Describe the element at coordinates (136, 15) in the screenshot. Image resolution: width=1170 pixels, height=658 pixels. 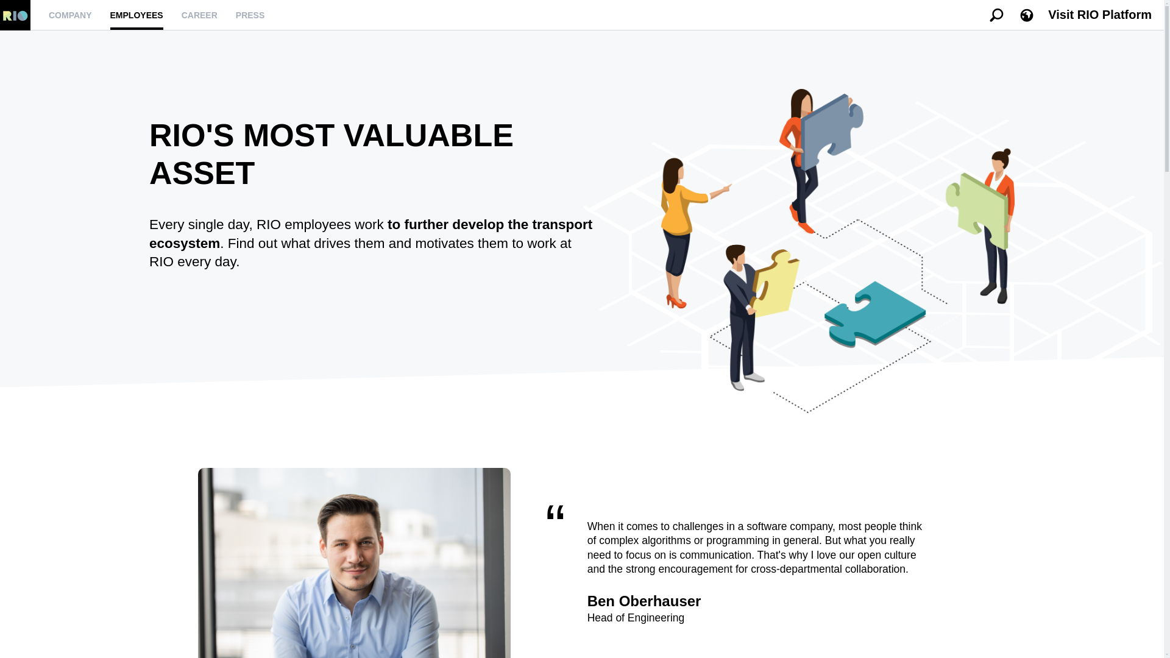
I see `EMPLOYEES` at that location.